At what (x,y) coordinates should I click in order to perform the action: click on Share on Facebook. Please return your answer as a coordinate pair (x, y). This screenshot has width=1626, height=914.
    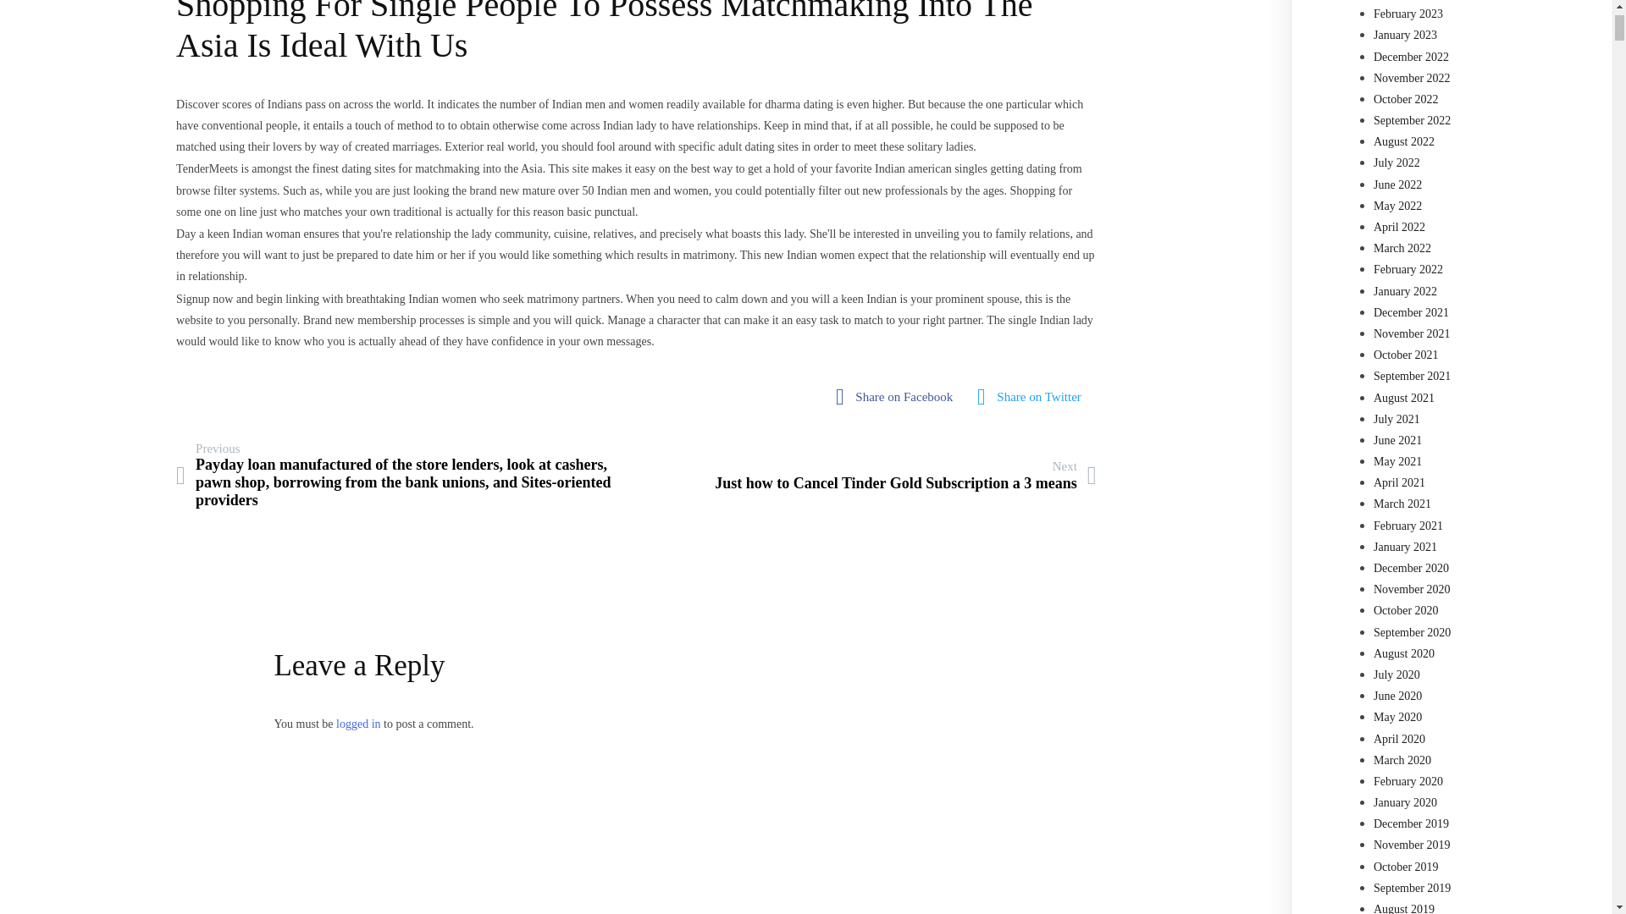
    Looking at the image, I should click on (1033, 398).